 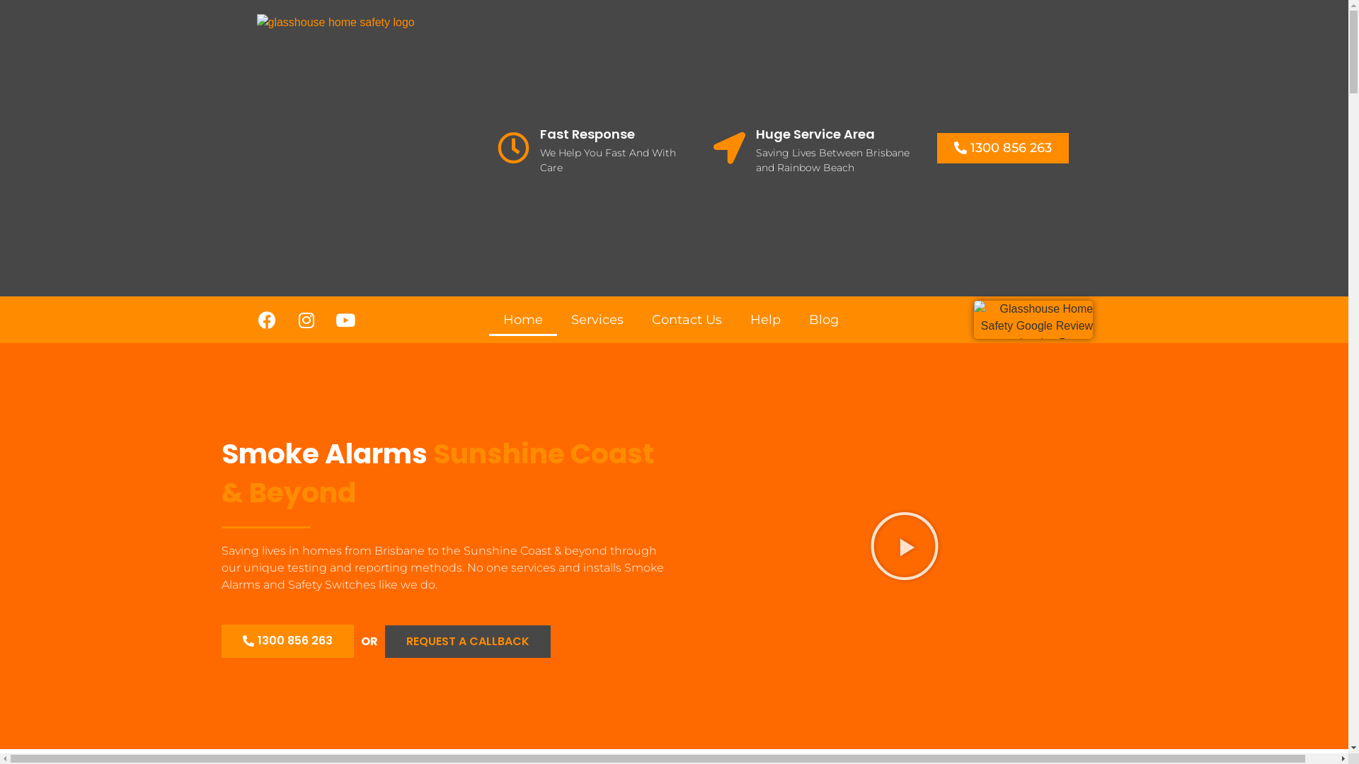 What do you see at coordinates (687, 320) in the screenshot?
I see `Contact Us` at bounding box center [687, 320].